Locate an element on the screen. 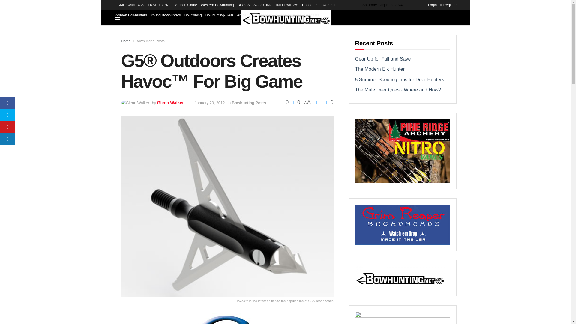  Broadheads is located at coordinates (262, 15).